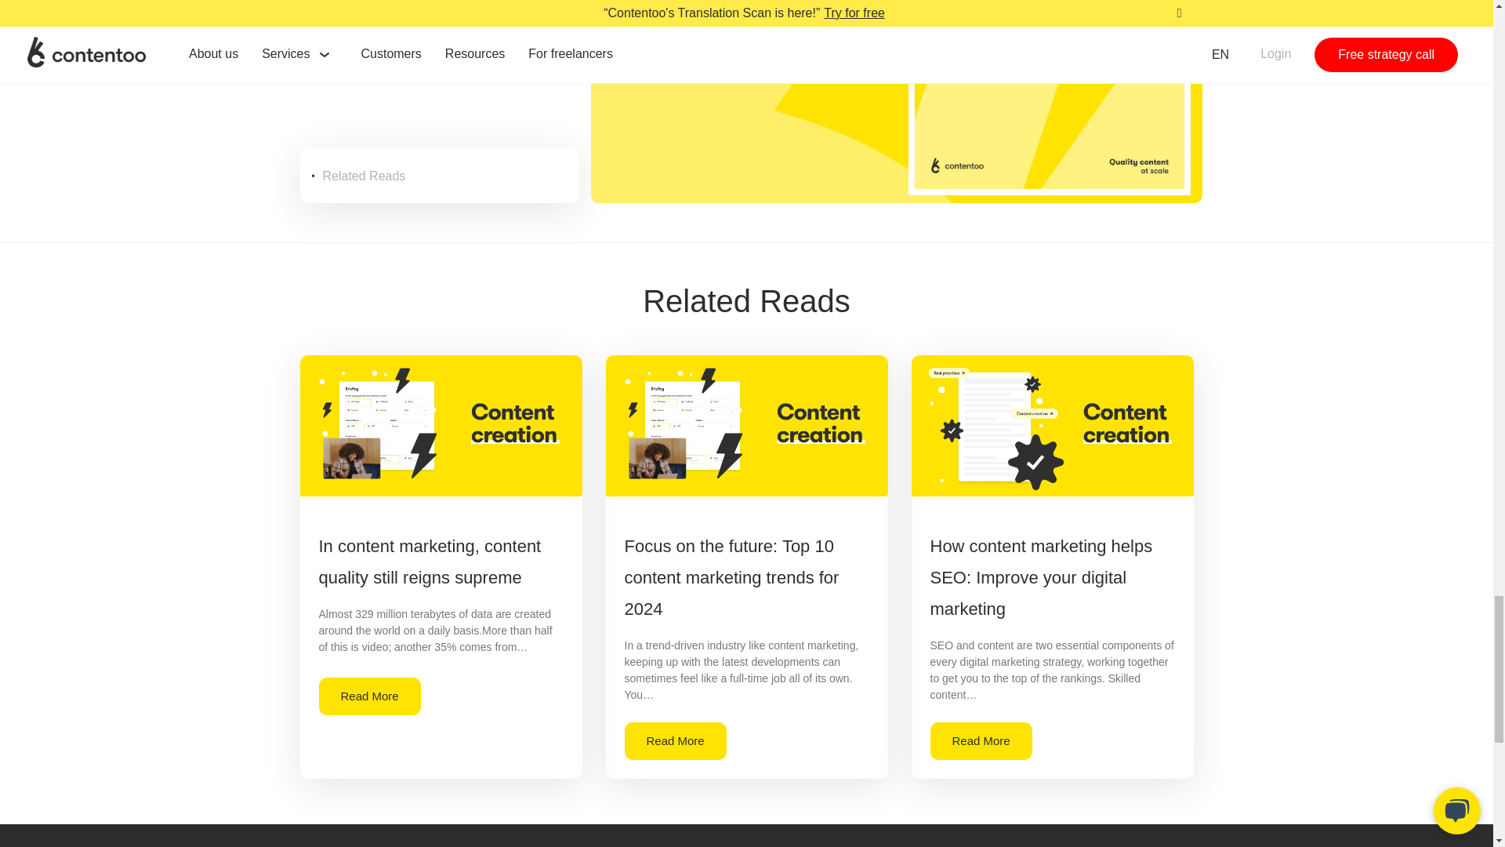 This screenshot has width=1505, height=847. I want to click on Read More, so click(980, 740).